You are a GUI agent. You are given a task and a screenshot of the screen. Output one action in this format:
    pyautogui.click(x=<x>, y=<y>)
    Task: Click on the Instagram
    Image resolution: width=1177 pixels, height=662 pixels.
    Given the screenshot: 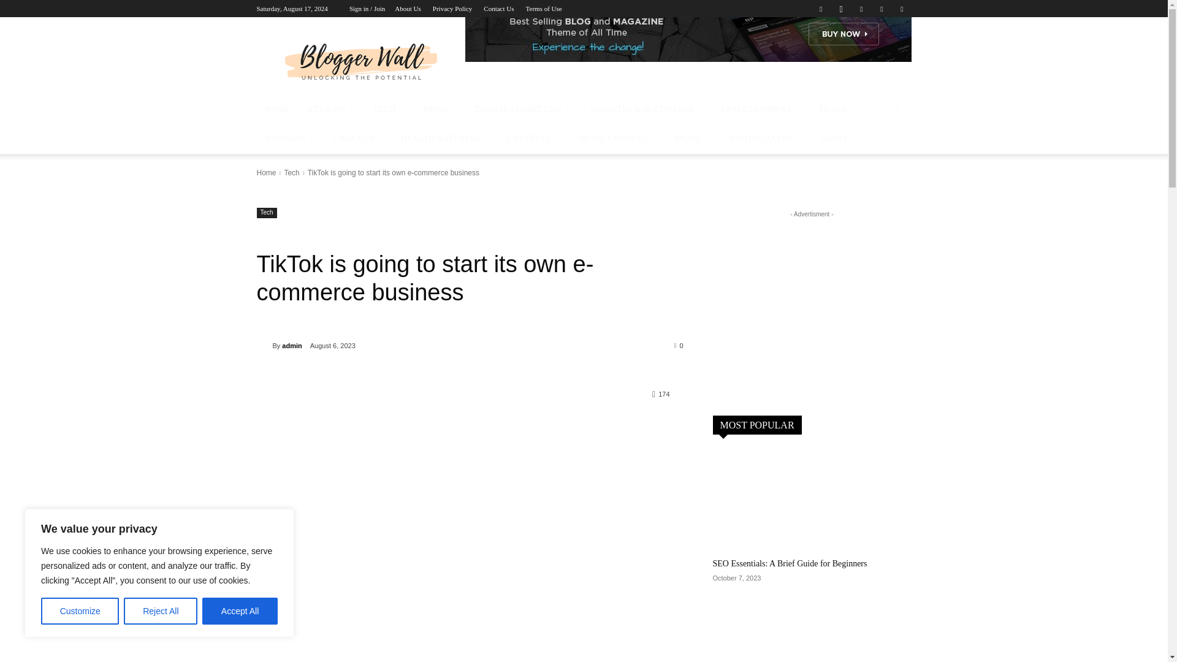 What is the action you would take?
    pyautogui.click(x=841, y=9)
    